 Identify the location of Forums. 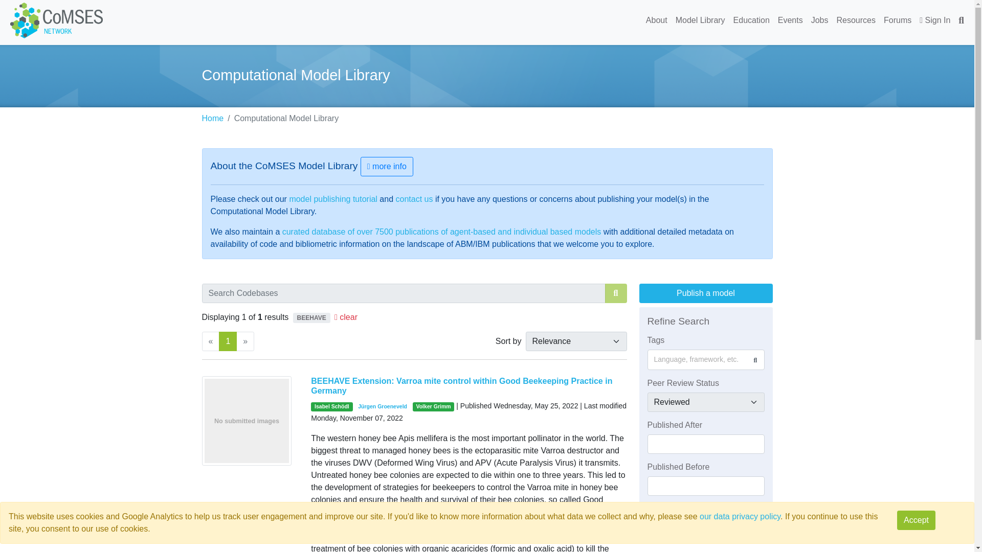
(897, 20).